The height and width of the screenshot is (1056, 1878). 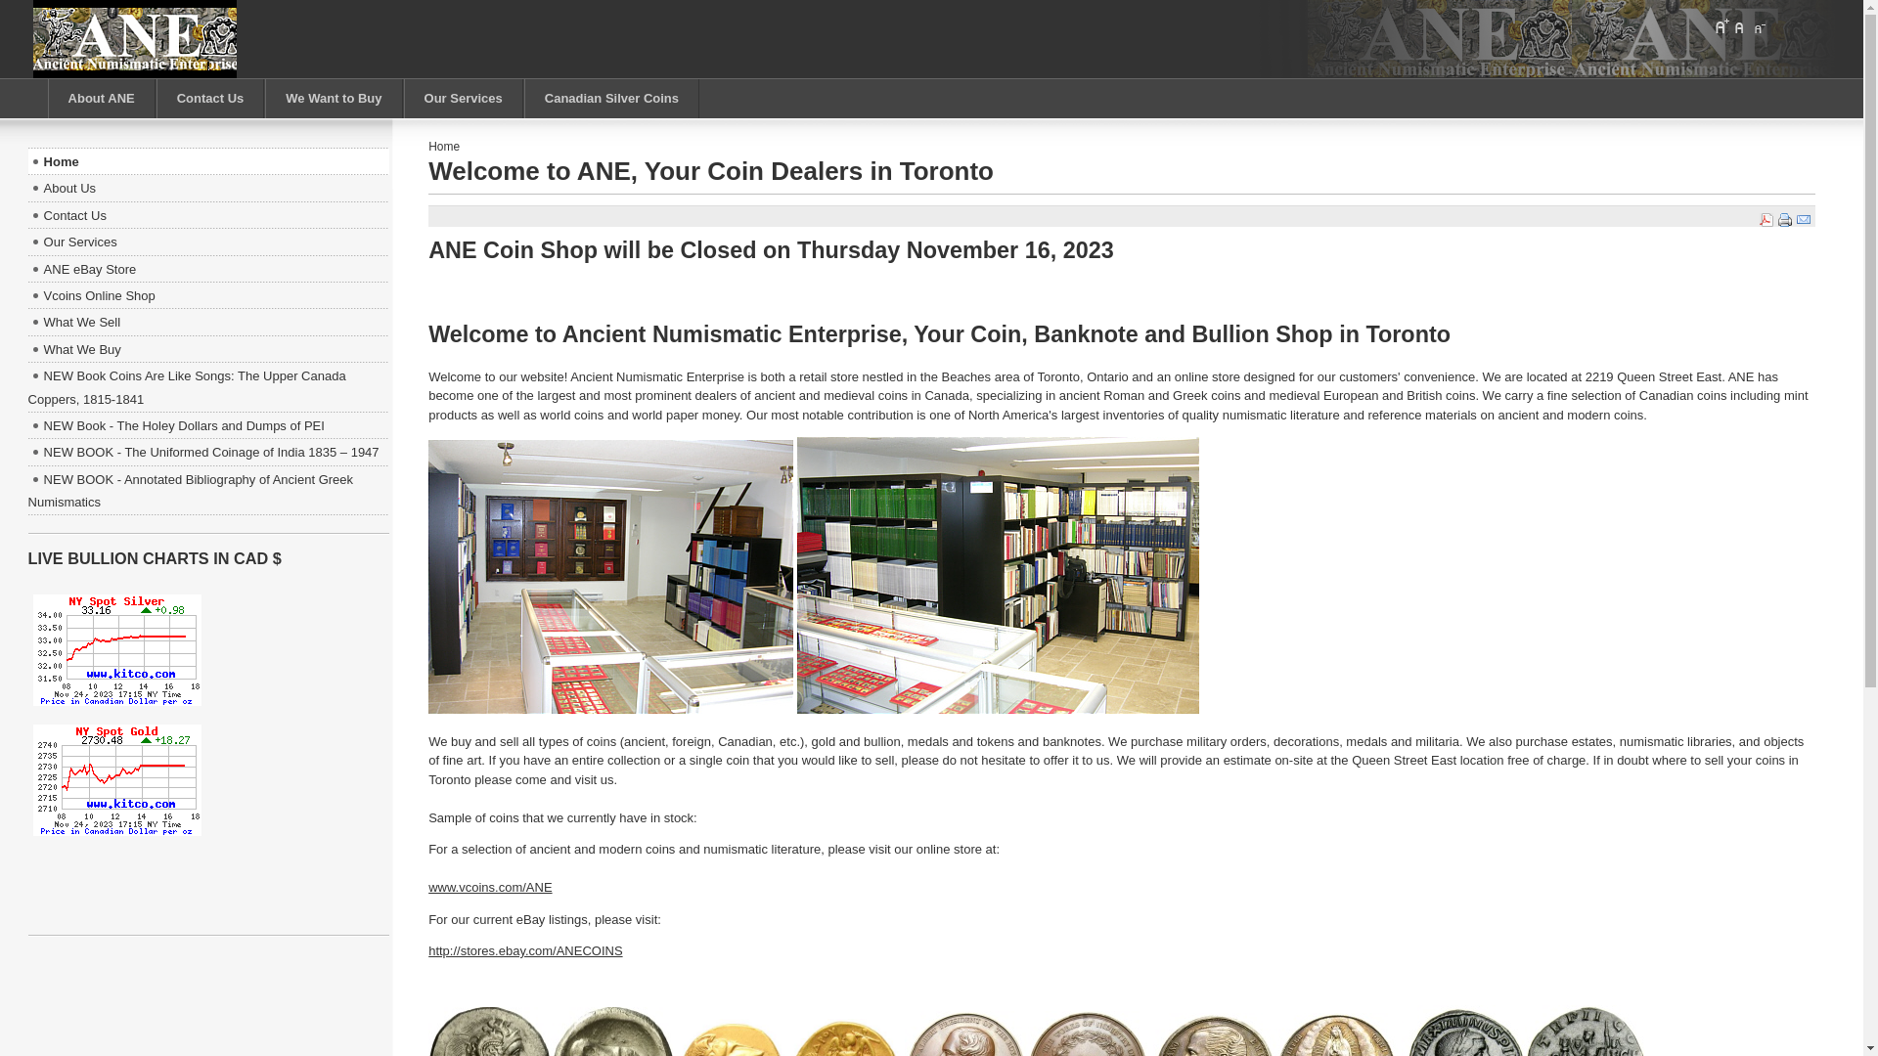 I want to click on About ANE, so click(x=102, y=99).